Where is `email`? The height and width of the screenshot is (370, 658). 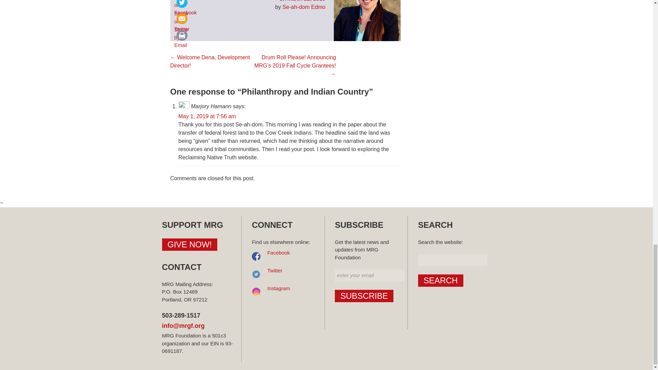 email is located at coordinates (182, 18).